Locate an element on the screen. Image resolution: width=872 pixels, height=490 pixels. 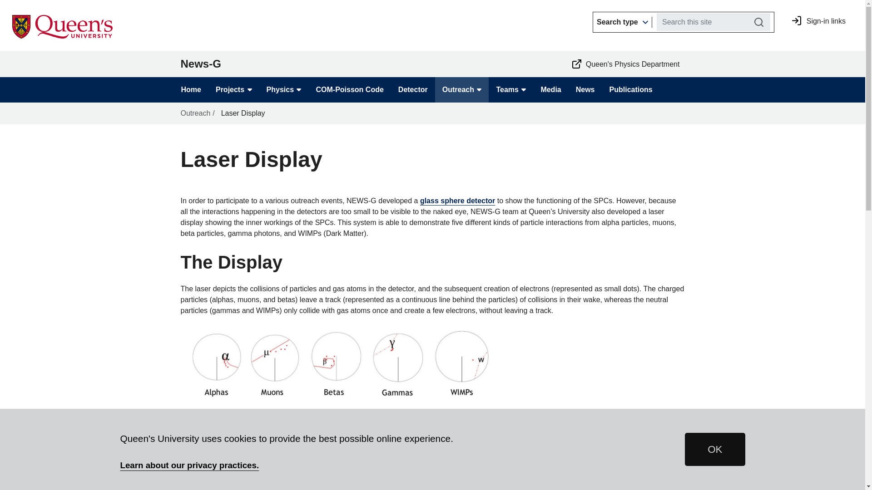
Glass Sphere Detector is located at coordinates (458, 201).